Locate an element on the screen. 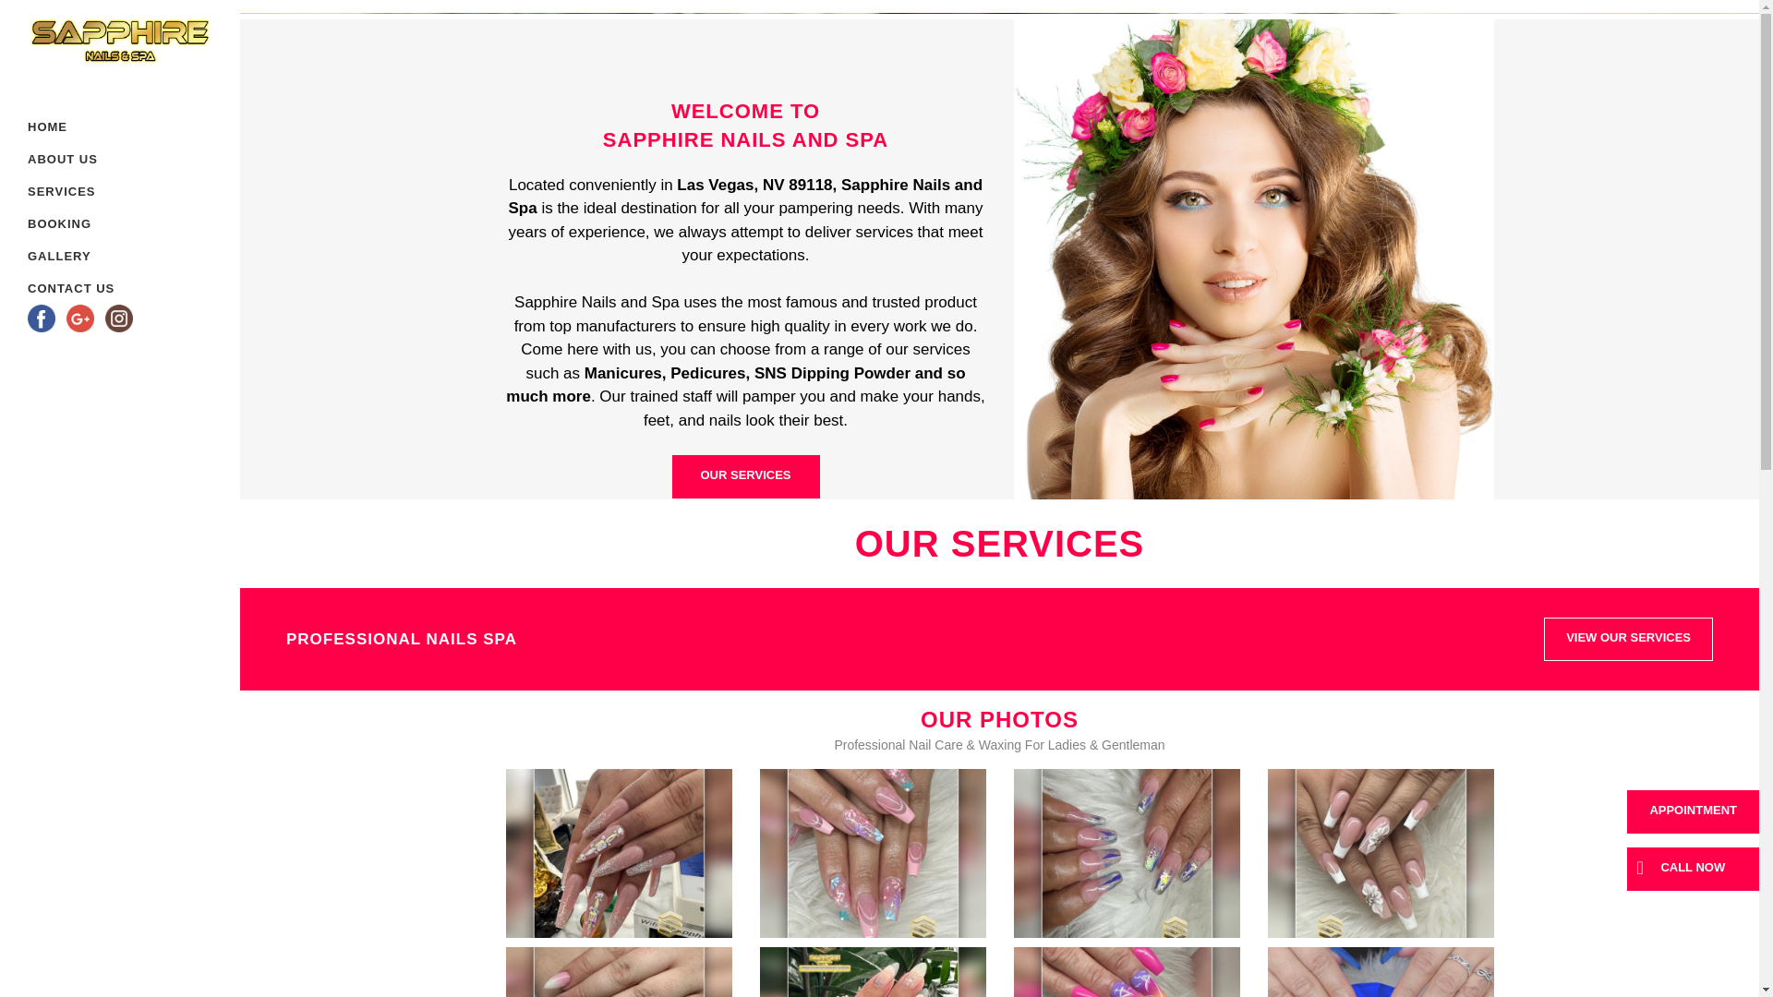  Sapphire Nails and Spa in Las Vegas, NV 89118 is located at coordinates (1127, 853).